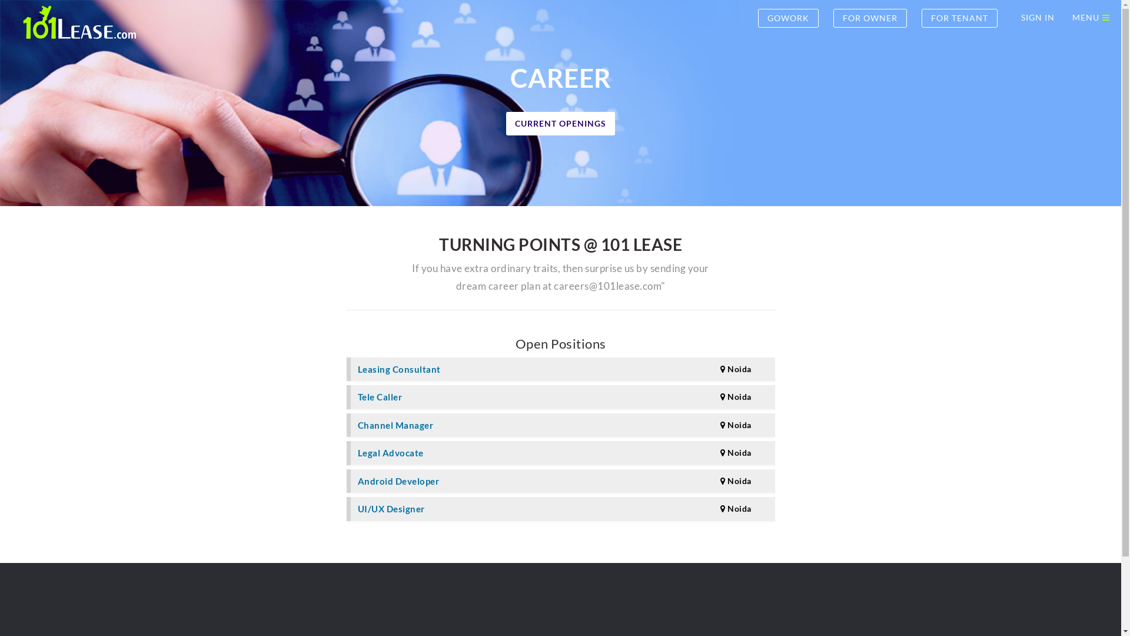 The image size is (1130, 636). What do you see at coordinates (1082, 18) in the screenshot?
I see `MENU` at bounding box center [1082, 18].